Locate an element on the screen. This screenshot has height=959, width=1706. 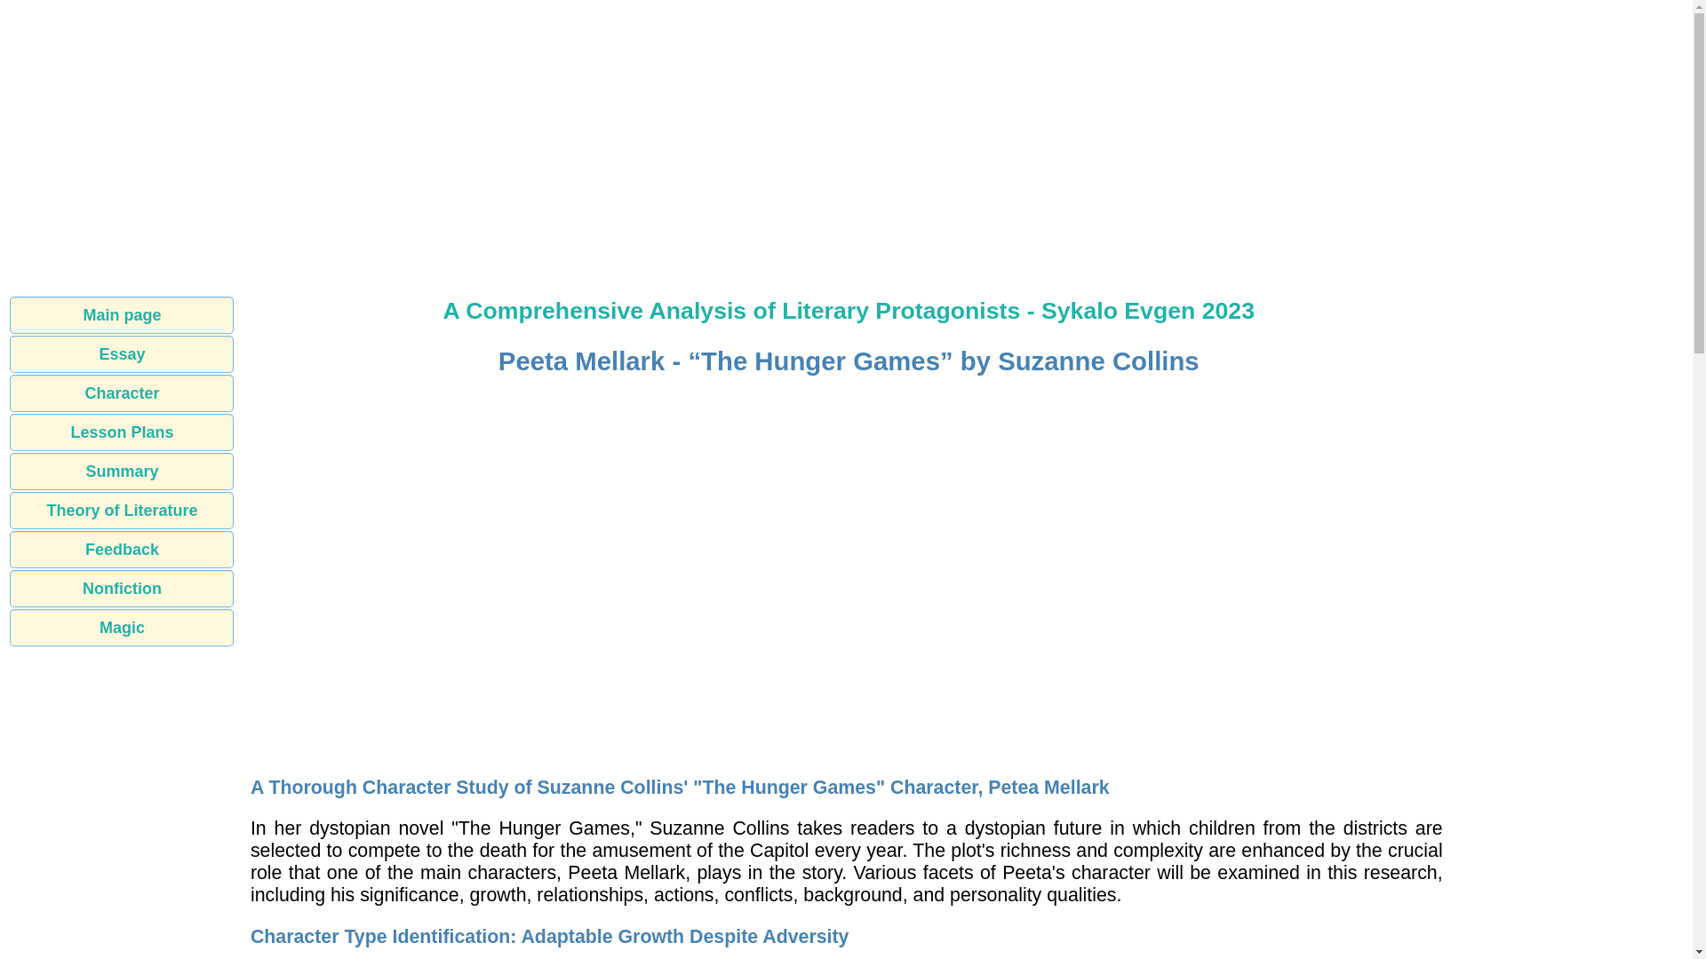
Magic is located at coordinates (122, 627).